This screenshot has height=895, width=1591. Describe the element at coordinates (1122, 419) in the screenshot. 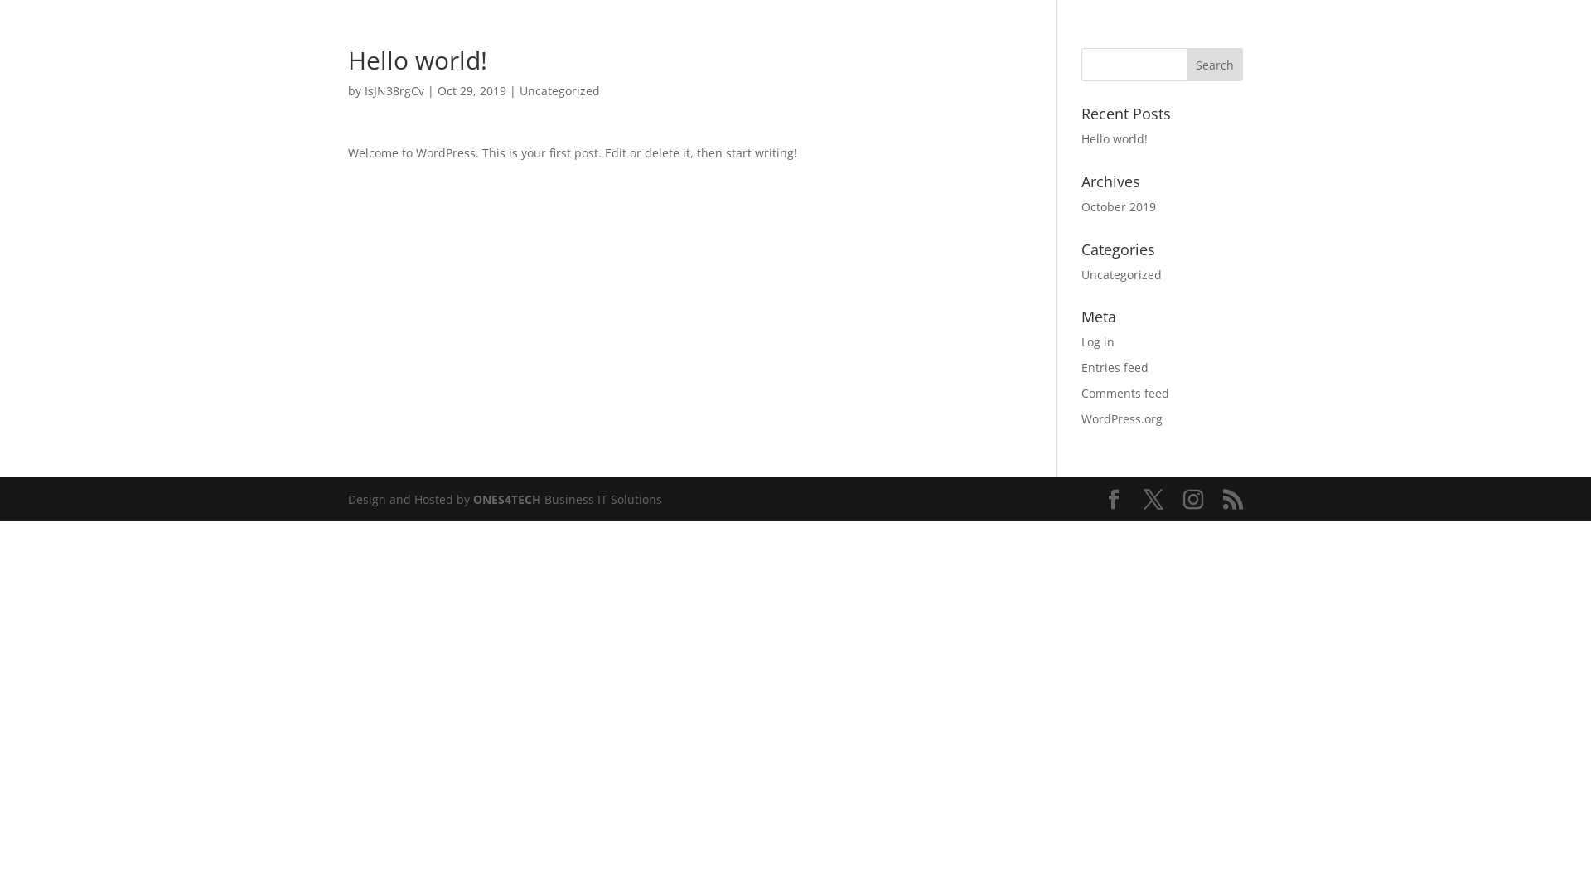

I see `WordPress.org` at that location.